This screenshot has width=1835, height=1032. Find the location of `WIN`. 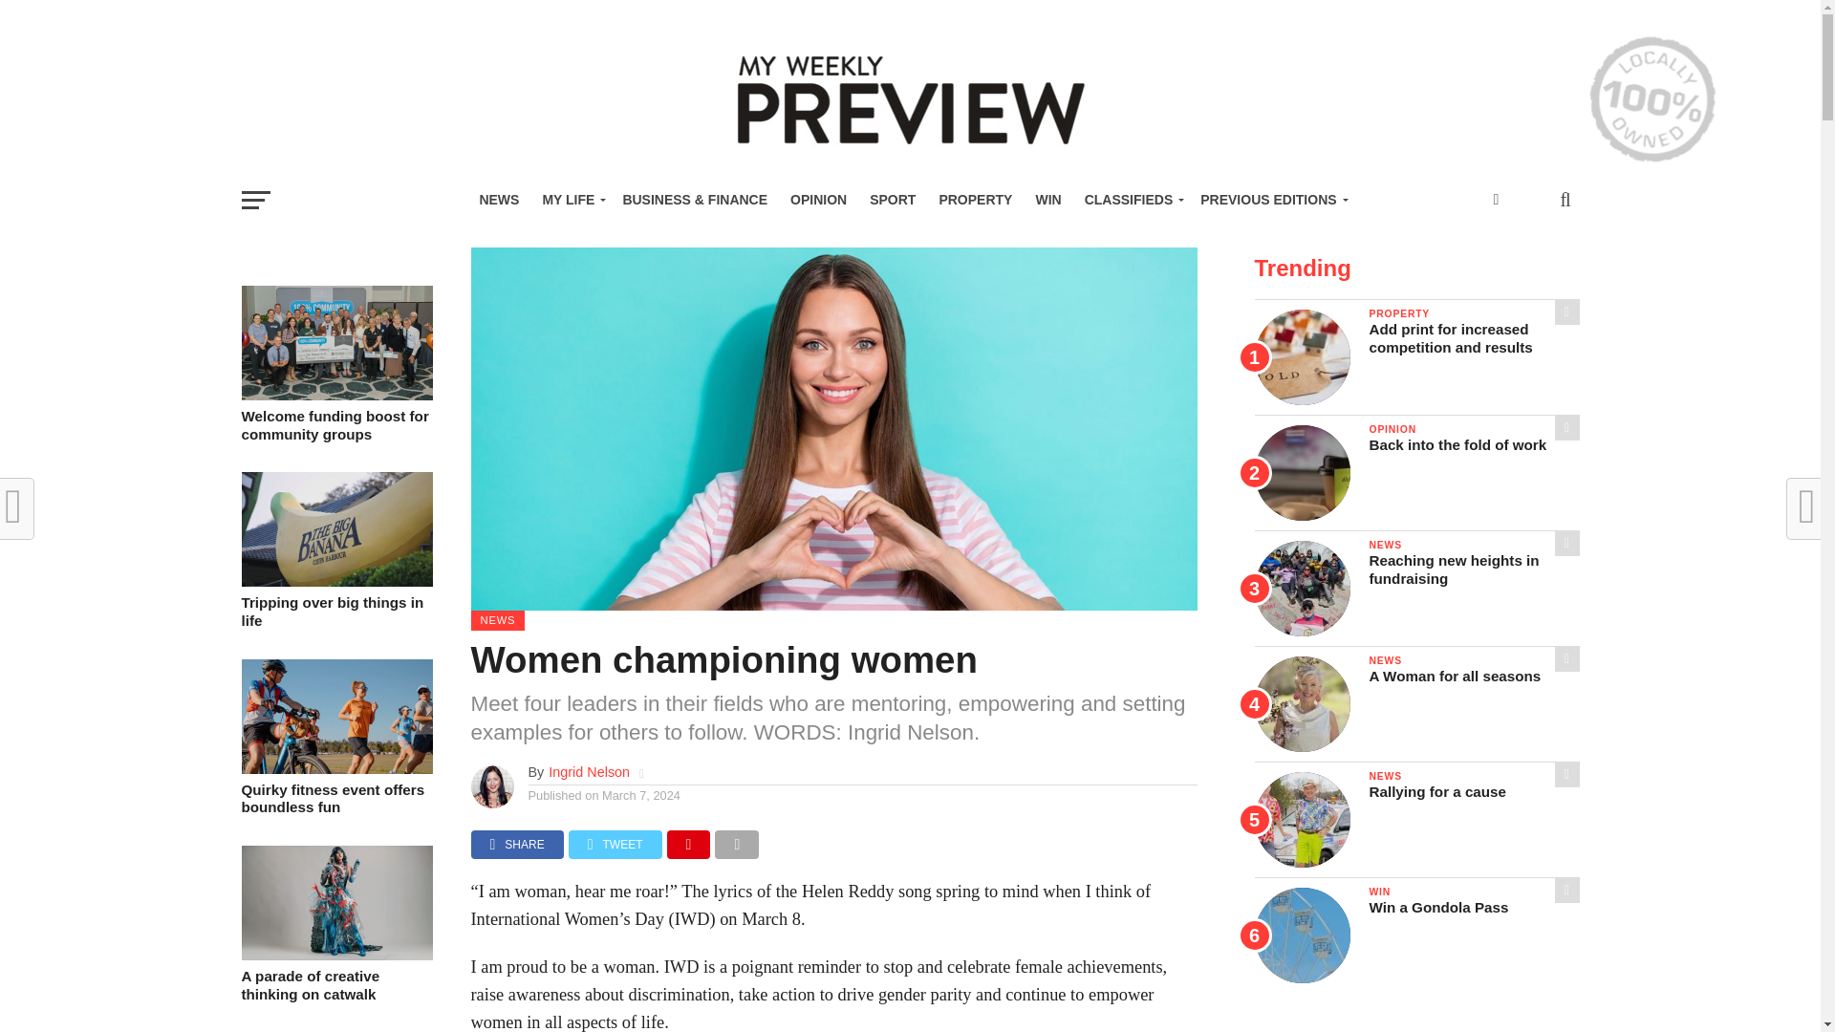

WIN is located at coordinates (1047, 199).